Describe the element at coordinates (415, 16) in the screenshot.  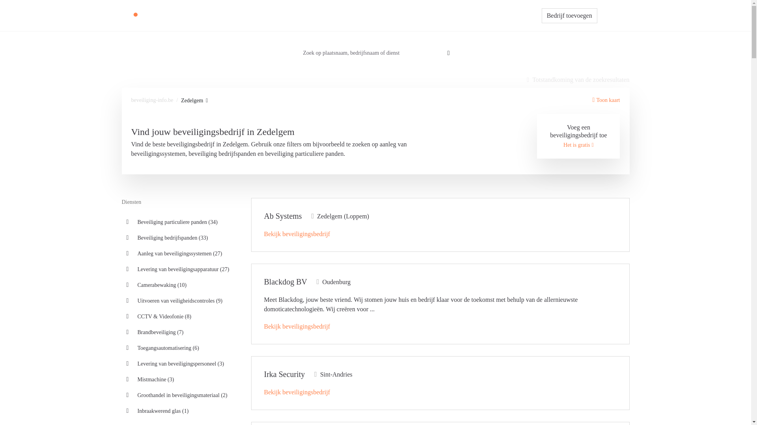
I see `Vraagbaak` at that location.